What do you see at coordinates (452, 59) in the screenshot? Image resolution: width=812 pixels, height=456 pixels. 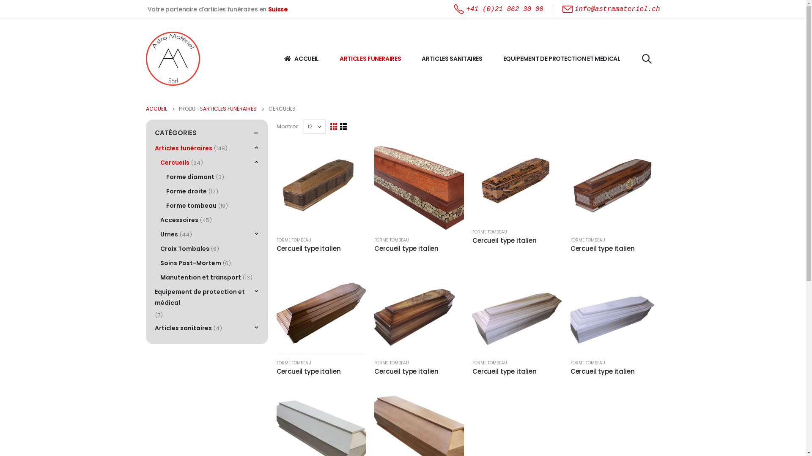 I see `ARTICLES SANITAIRES` at bounding box center [452, 59].